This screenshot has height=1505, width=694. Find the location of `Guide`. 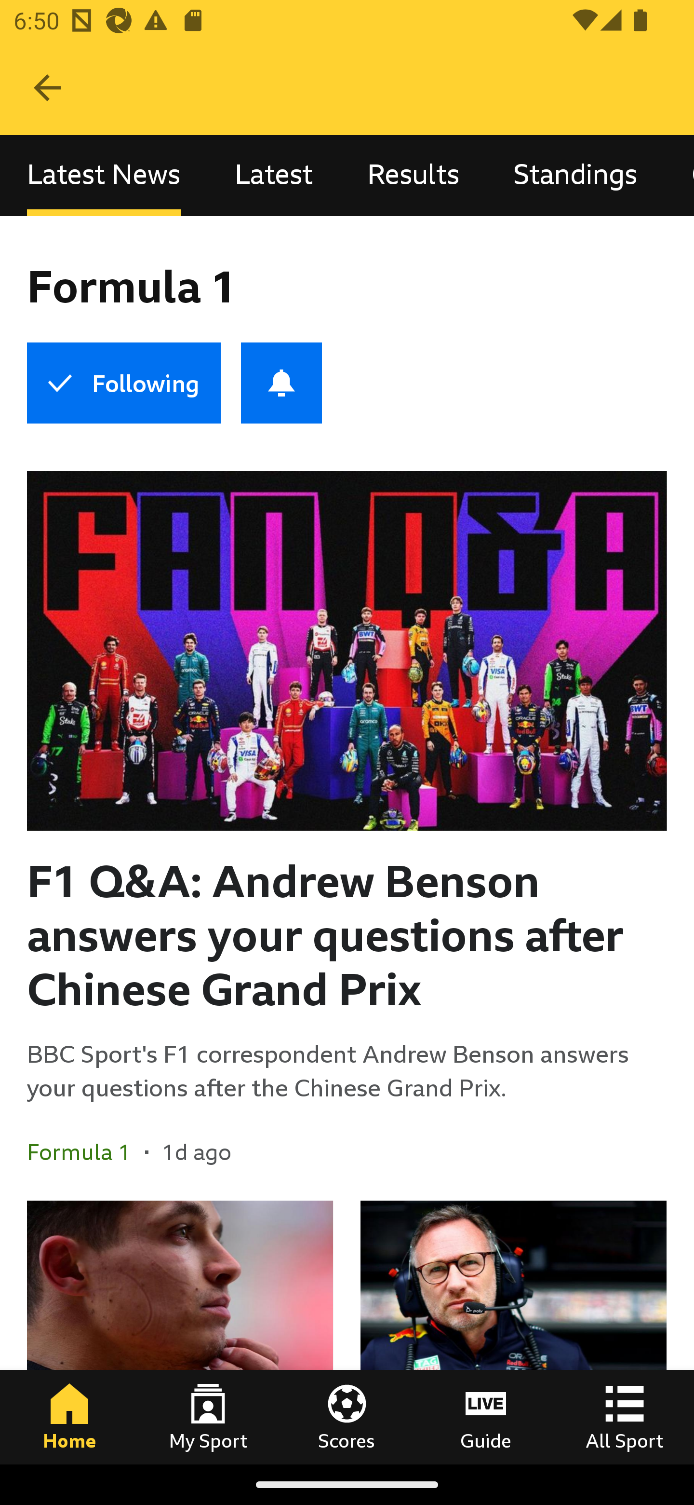

Guide is located at coordinates (486, 1417).